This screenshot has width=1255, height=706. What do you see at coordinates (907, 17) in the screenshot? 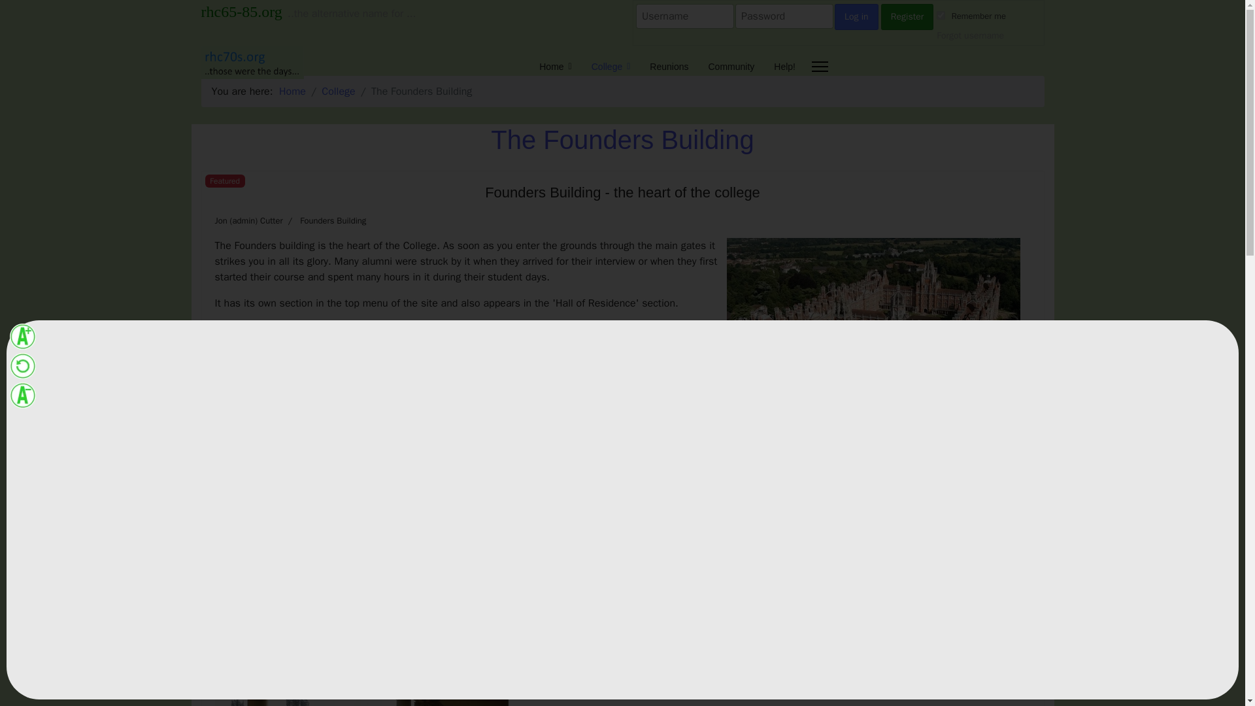
I see `Register` at bounding box center [907, 17].